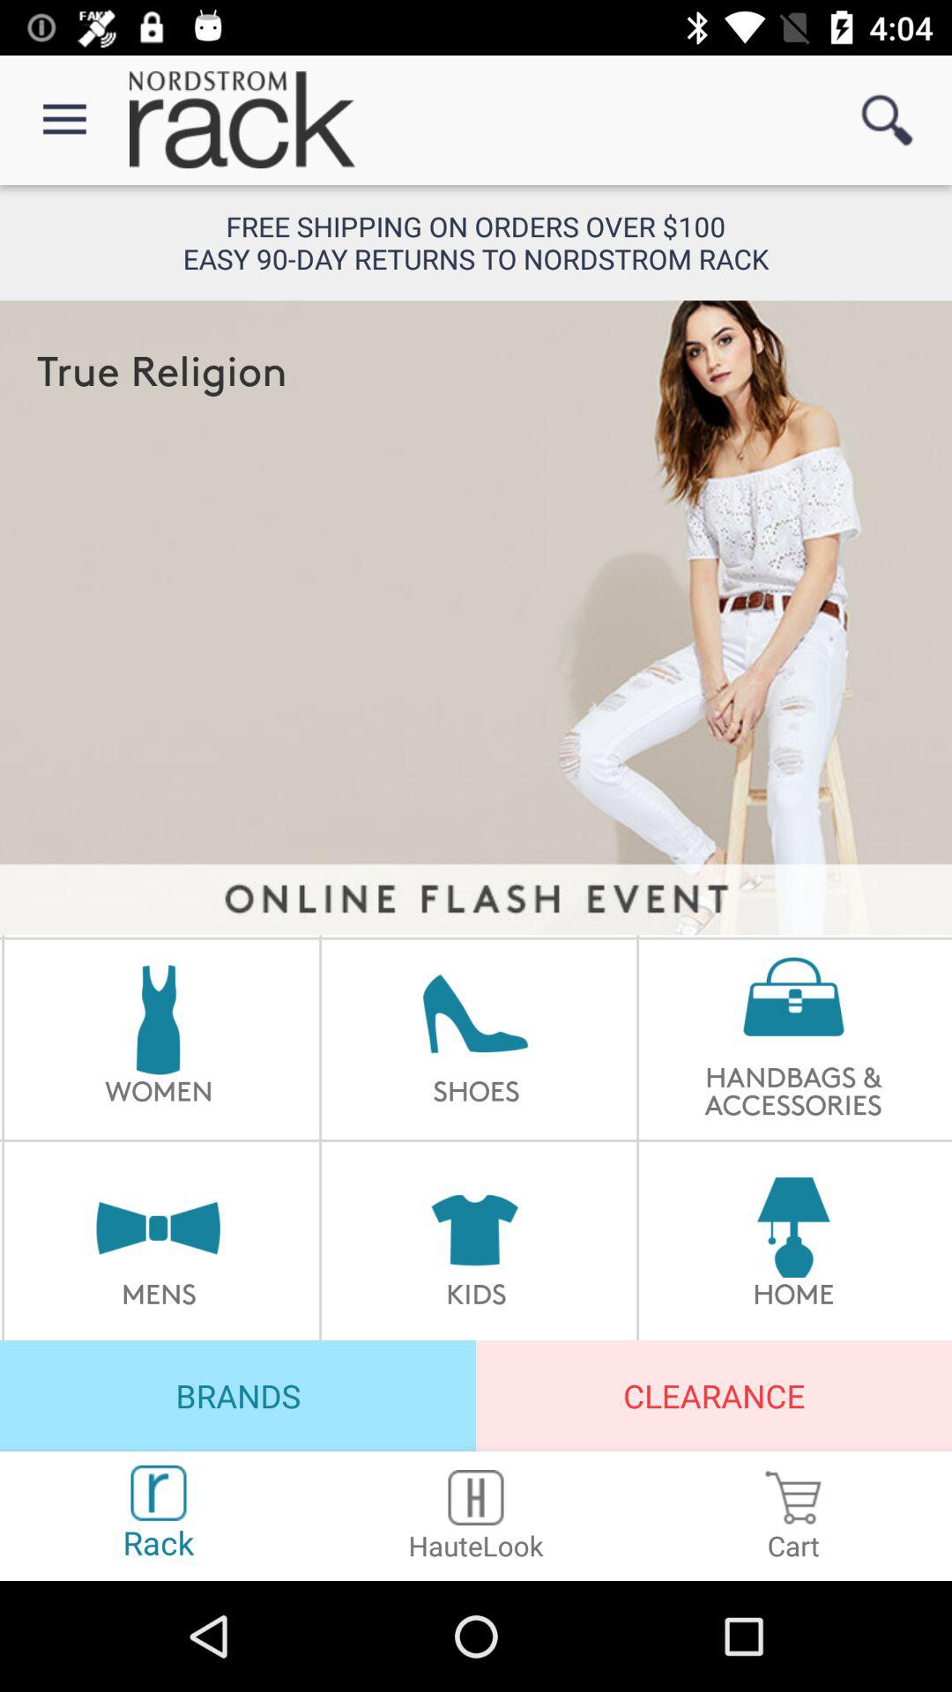 This screenshot has height=1692, width=952. Describe the element at coordinates (887, 120) in the screenshot. I see `select the item to the right of the free shipping on` at that location.